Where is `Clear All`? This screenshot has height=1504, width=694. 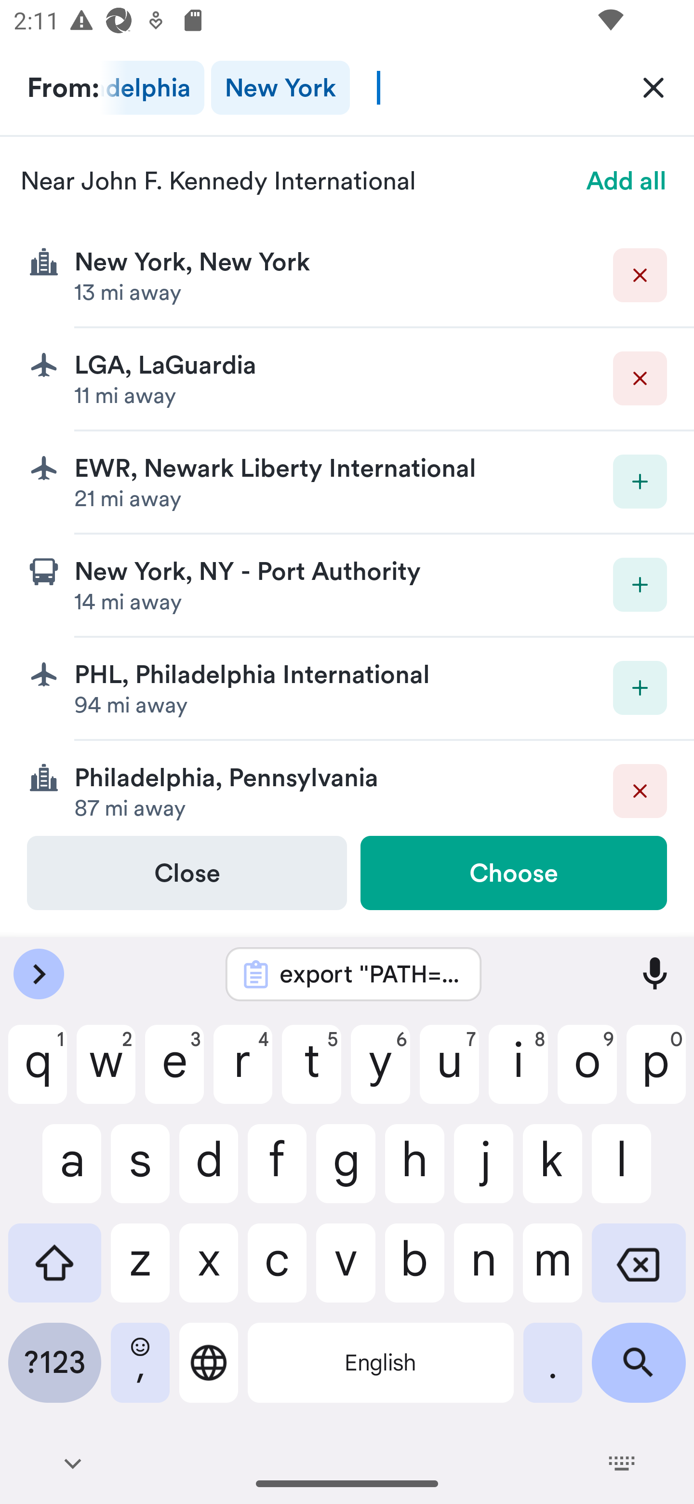
Clear All is located at coordinates (654, 87).